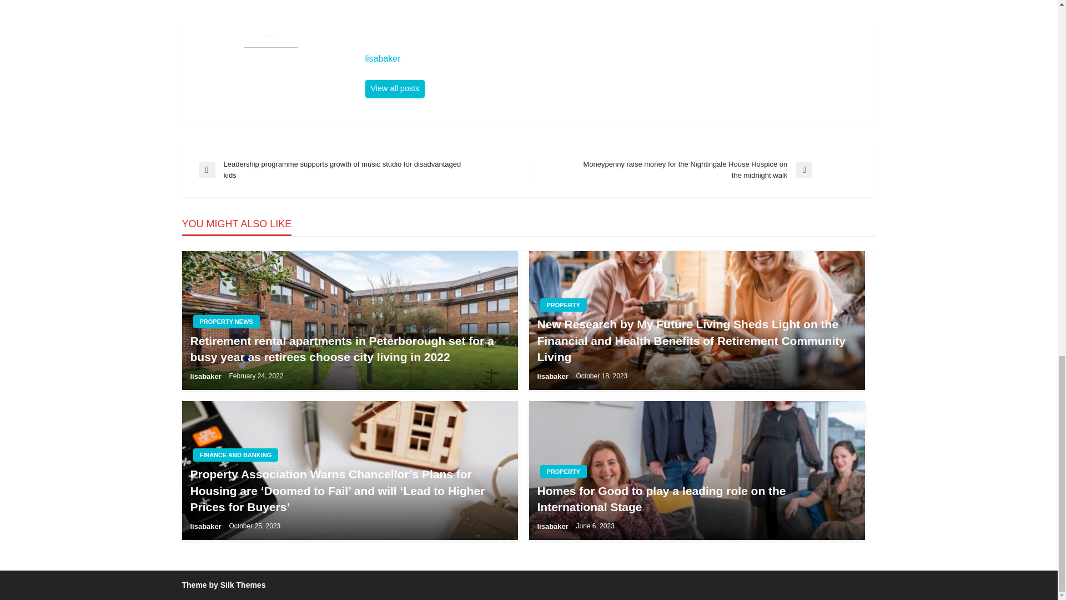  I want to click on lisabaker, so click(615, 59).